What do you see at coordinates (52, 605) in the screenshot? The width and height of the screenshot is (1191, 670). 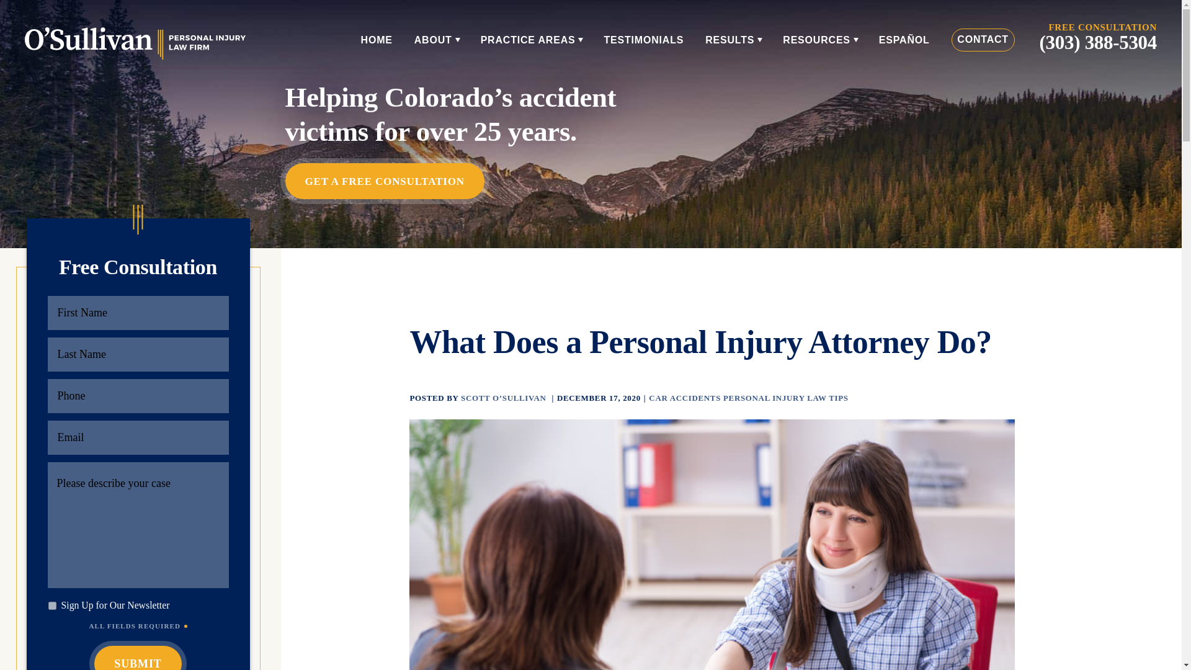 I see `Sign Up for Our Newsletter` at bounding box center [52, 605].